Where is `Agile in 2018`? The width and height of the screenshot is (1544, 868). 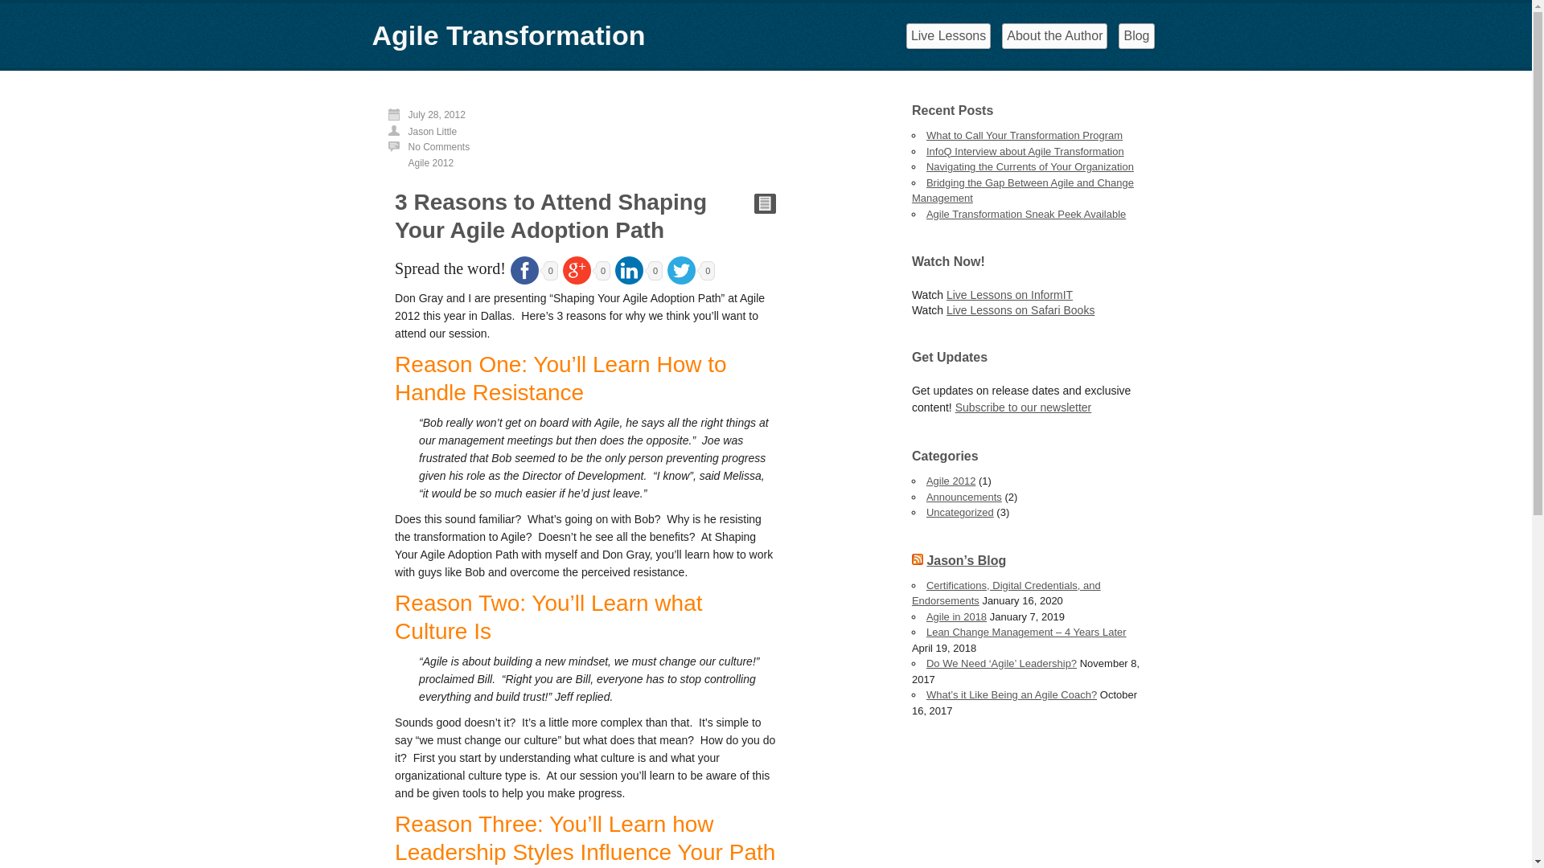
Agile in 2018 is located at coordinates (957, 617).